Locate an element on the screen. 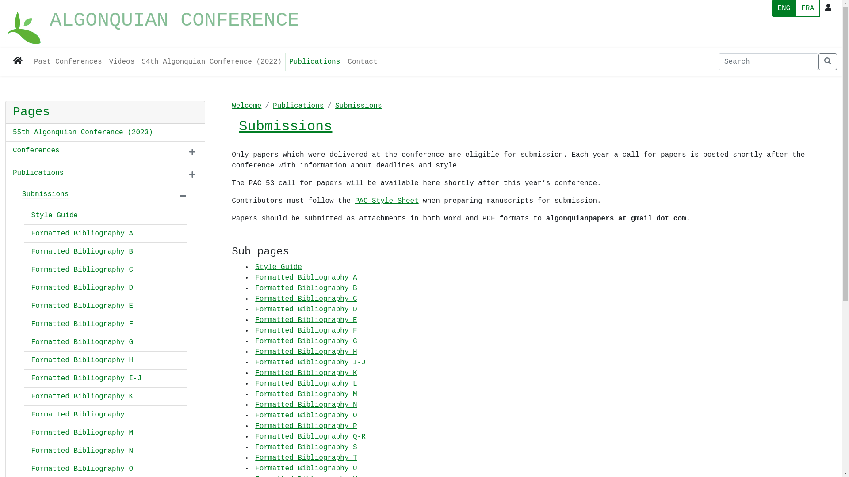  Formatted Bibliography T is located at coordinates (306, 458).